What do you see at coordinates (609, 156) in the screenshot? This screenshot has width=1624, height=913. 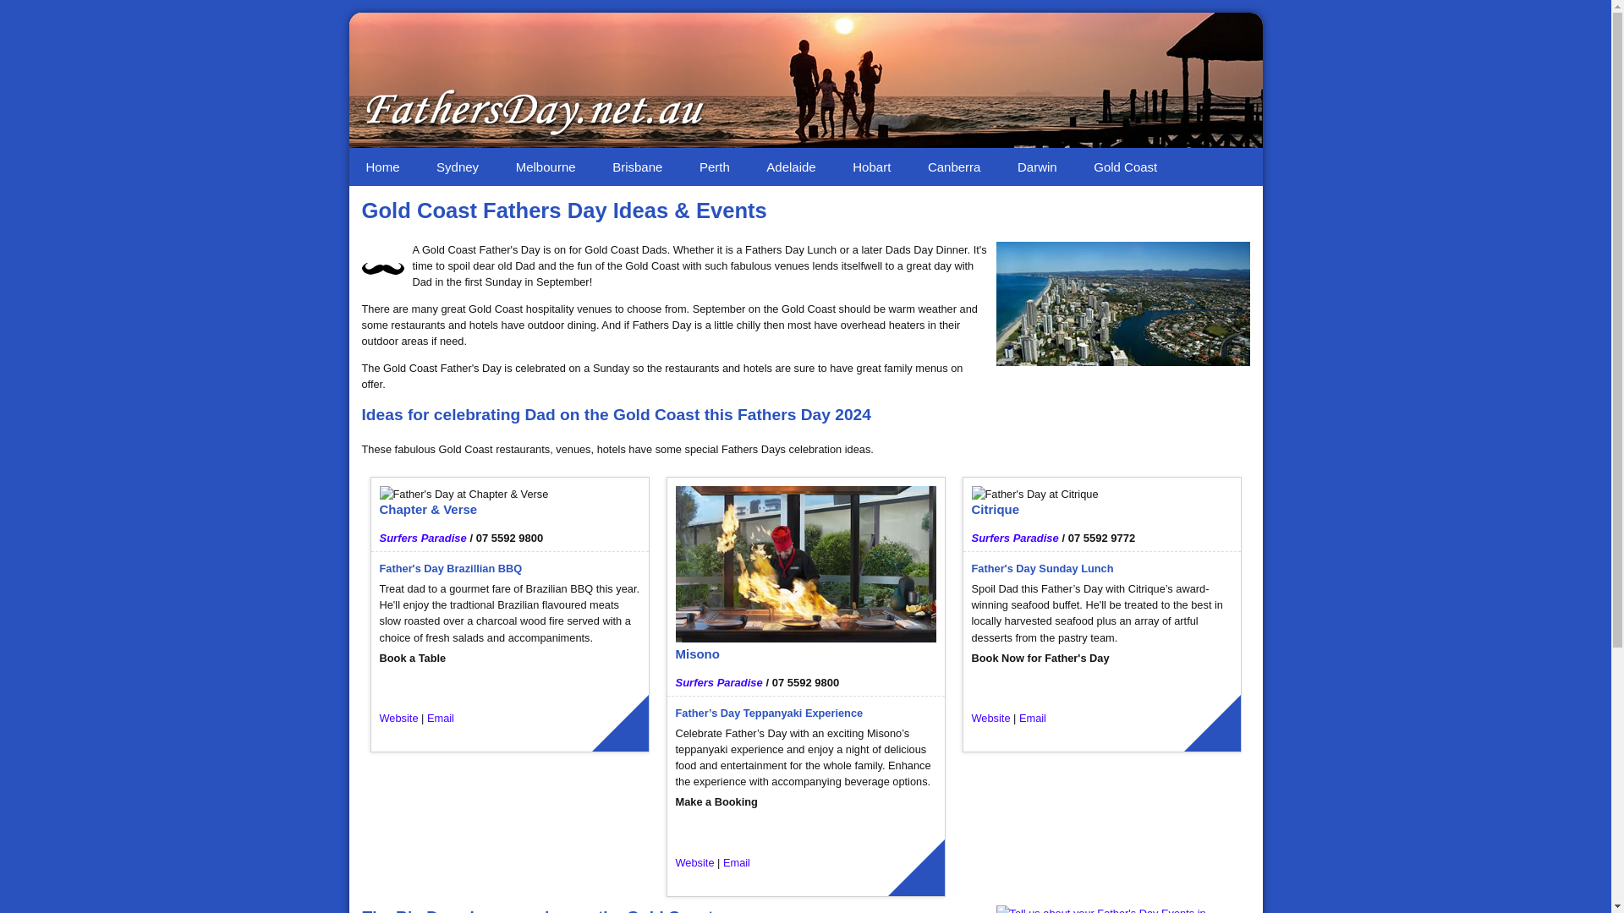 I see `Skip to content` at bounding box center [609, 156].